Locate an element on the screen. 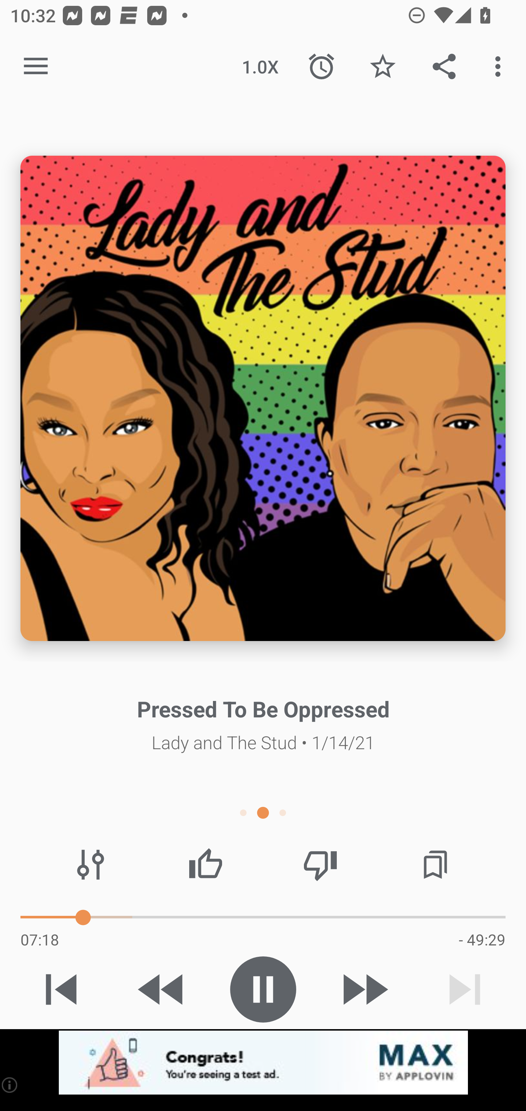 This screenshot has height=1111, width=526. app-monetization is located at coordinates (263, 1063).